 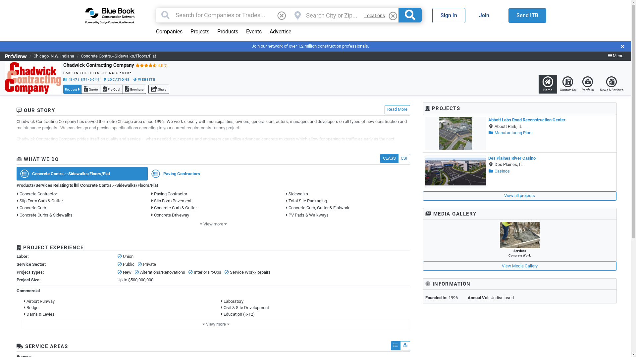 I want to click on Casinos, so click(x=499, y=171).